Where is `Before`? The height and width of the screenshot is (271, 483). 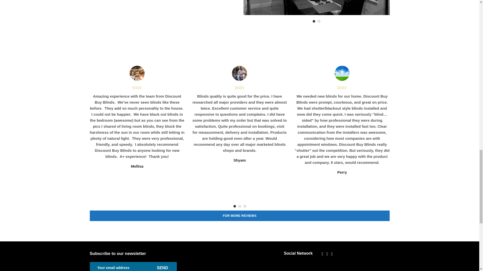 Before is located at coordinates (316, 8).